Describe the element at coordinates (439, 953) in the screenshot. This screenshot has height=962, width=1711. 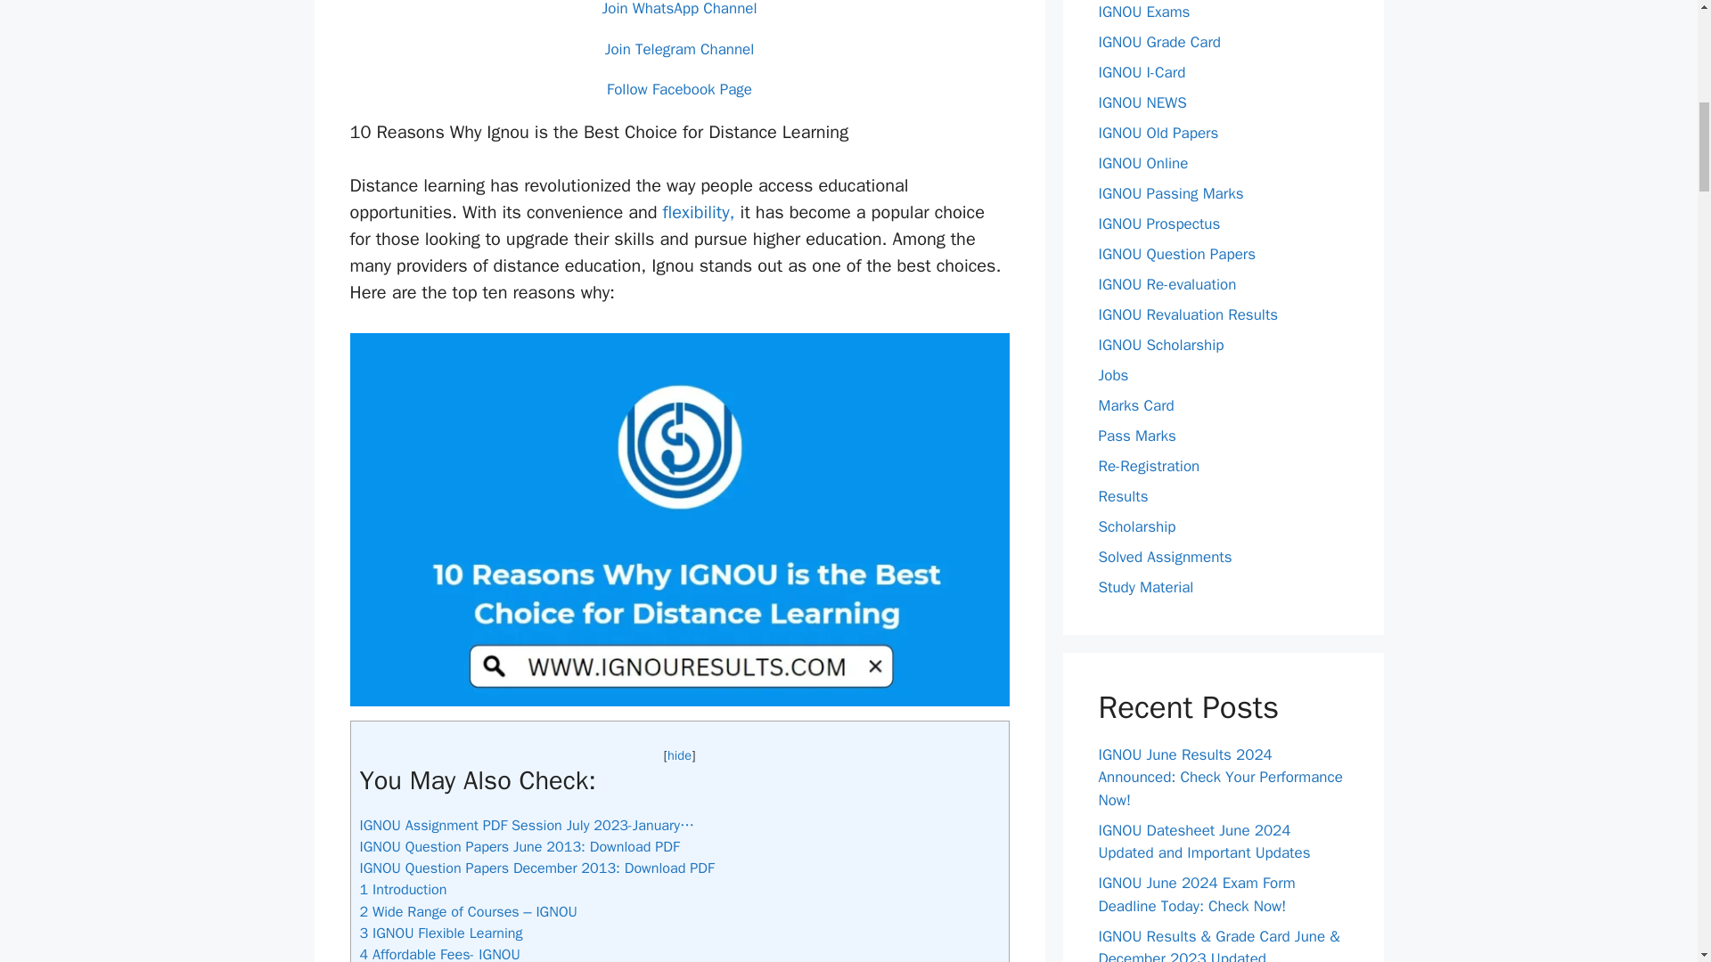
I see `4 Affordable Fees- IGNOU` at that location.